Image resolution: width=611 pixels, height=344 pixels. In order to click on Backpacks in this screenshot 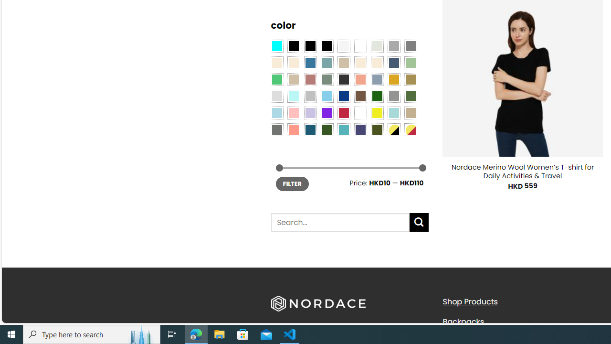, I will do `click(463, 321)`.